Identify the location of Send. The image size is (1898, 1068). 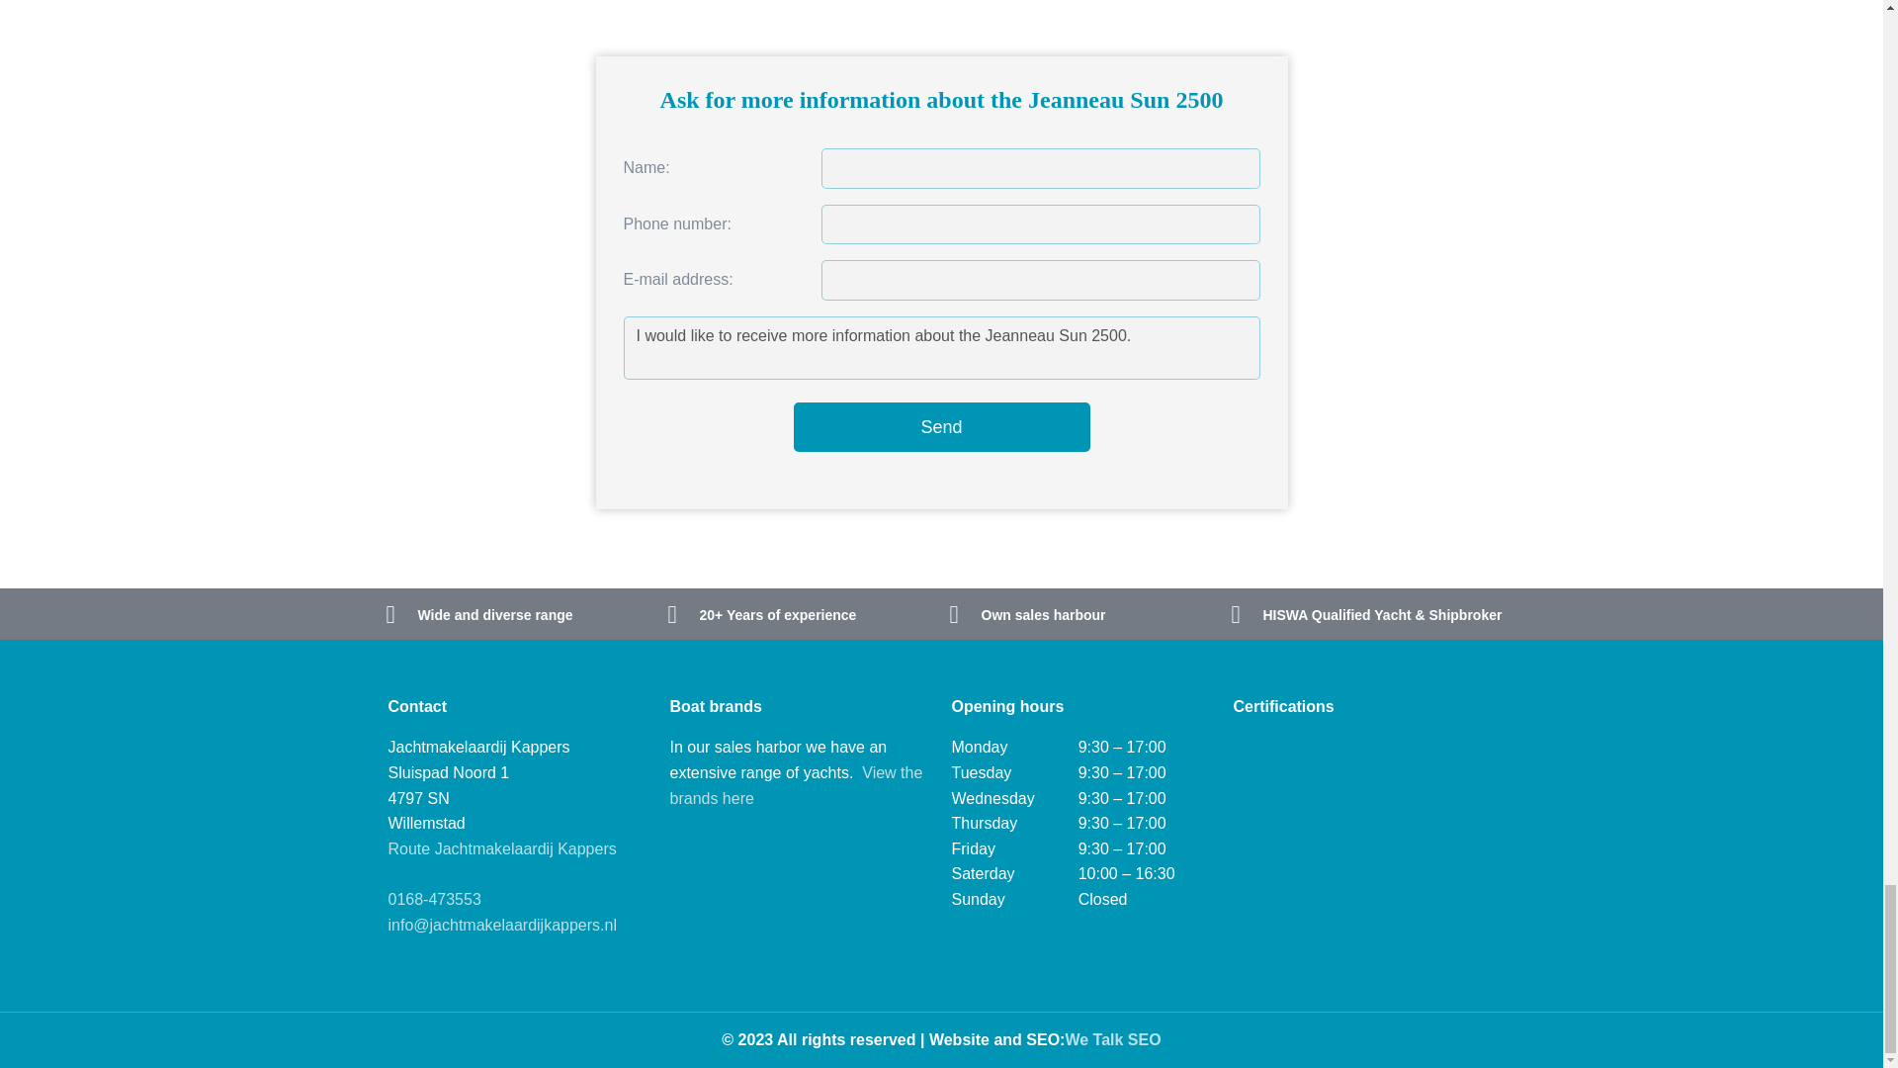
(941, 427).